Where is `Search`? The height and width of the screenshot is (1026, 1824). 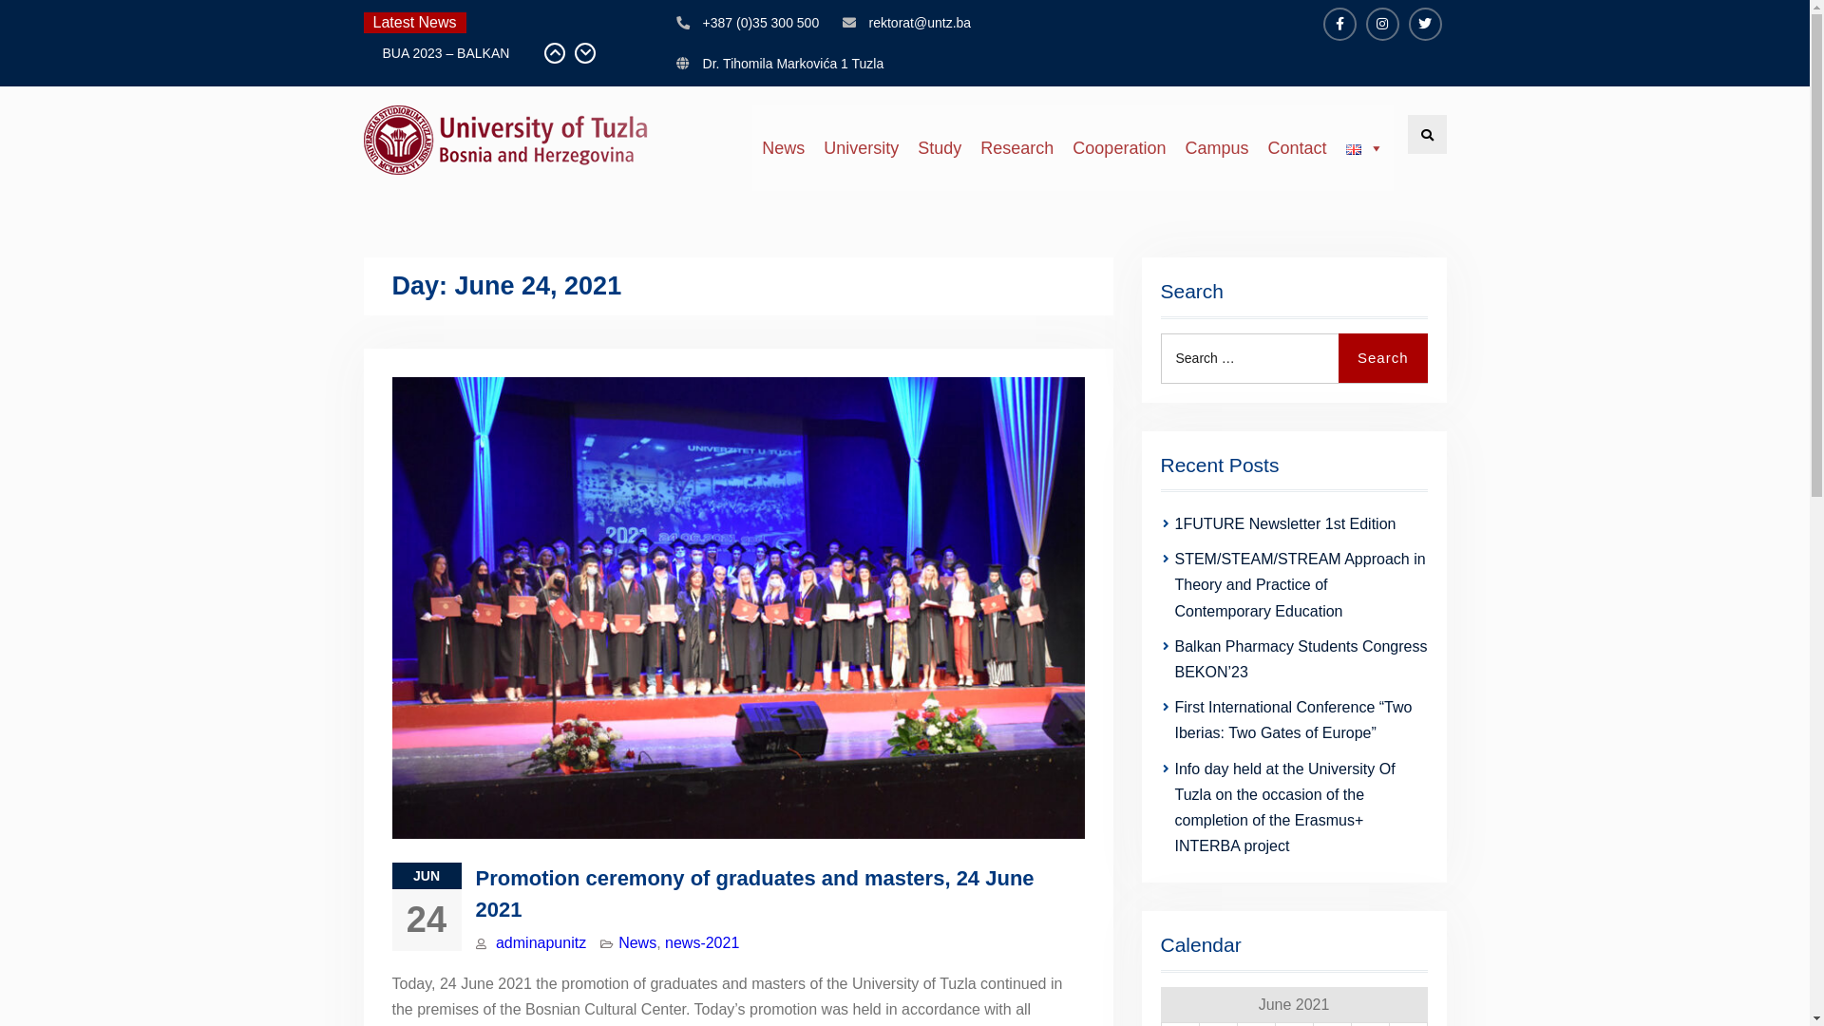
Search is located at coordinates (1427, 135).